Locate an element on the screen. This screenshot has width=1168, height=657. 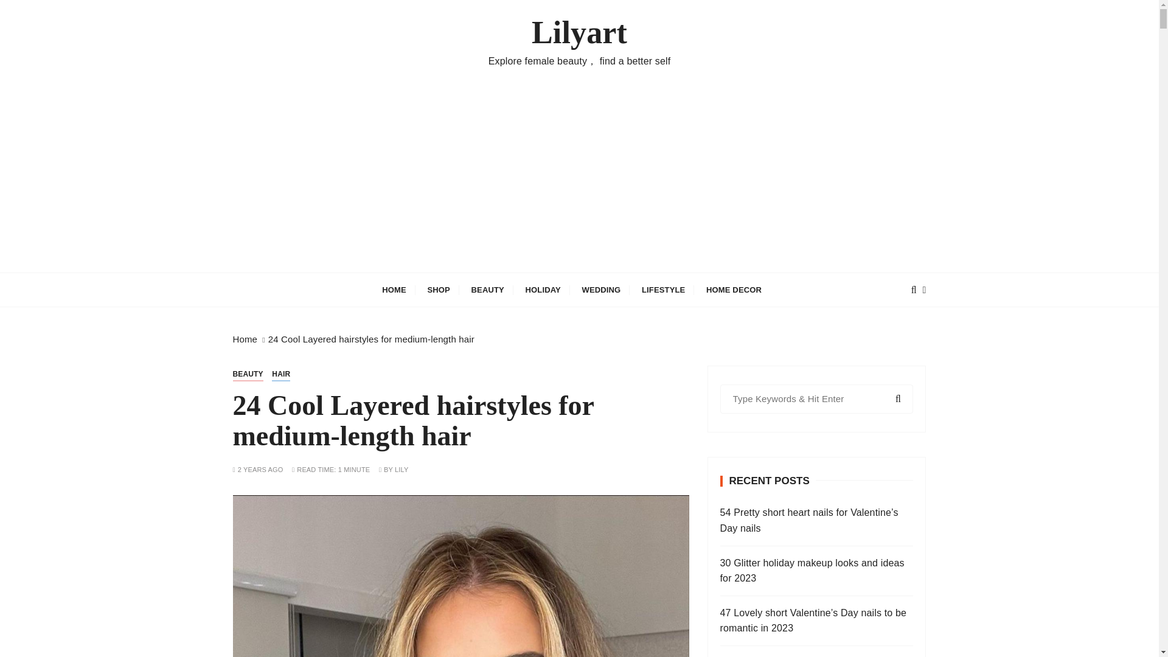
HAIR is located at coordinates (281, 374).